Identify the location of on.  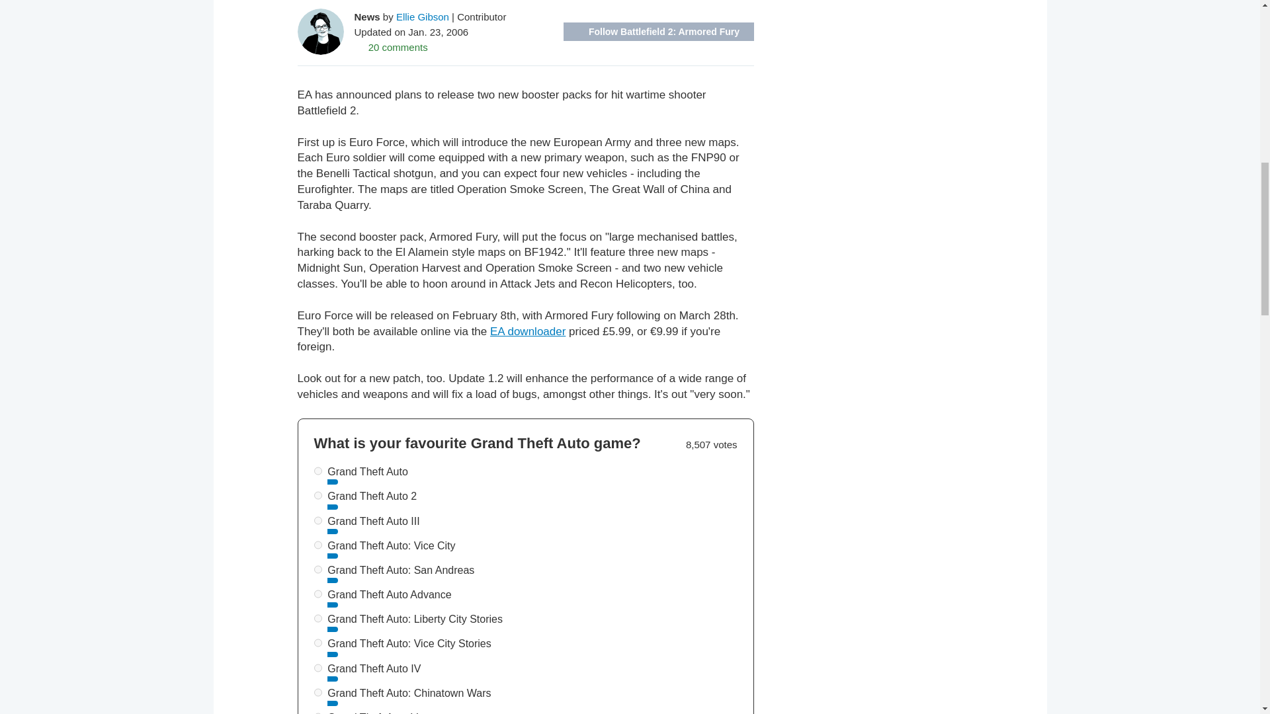
(317, 693).